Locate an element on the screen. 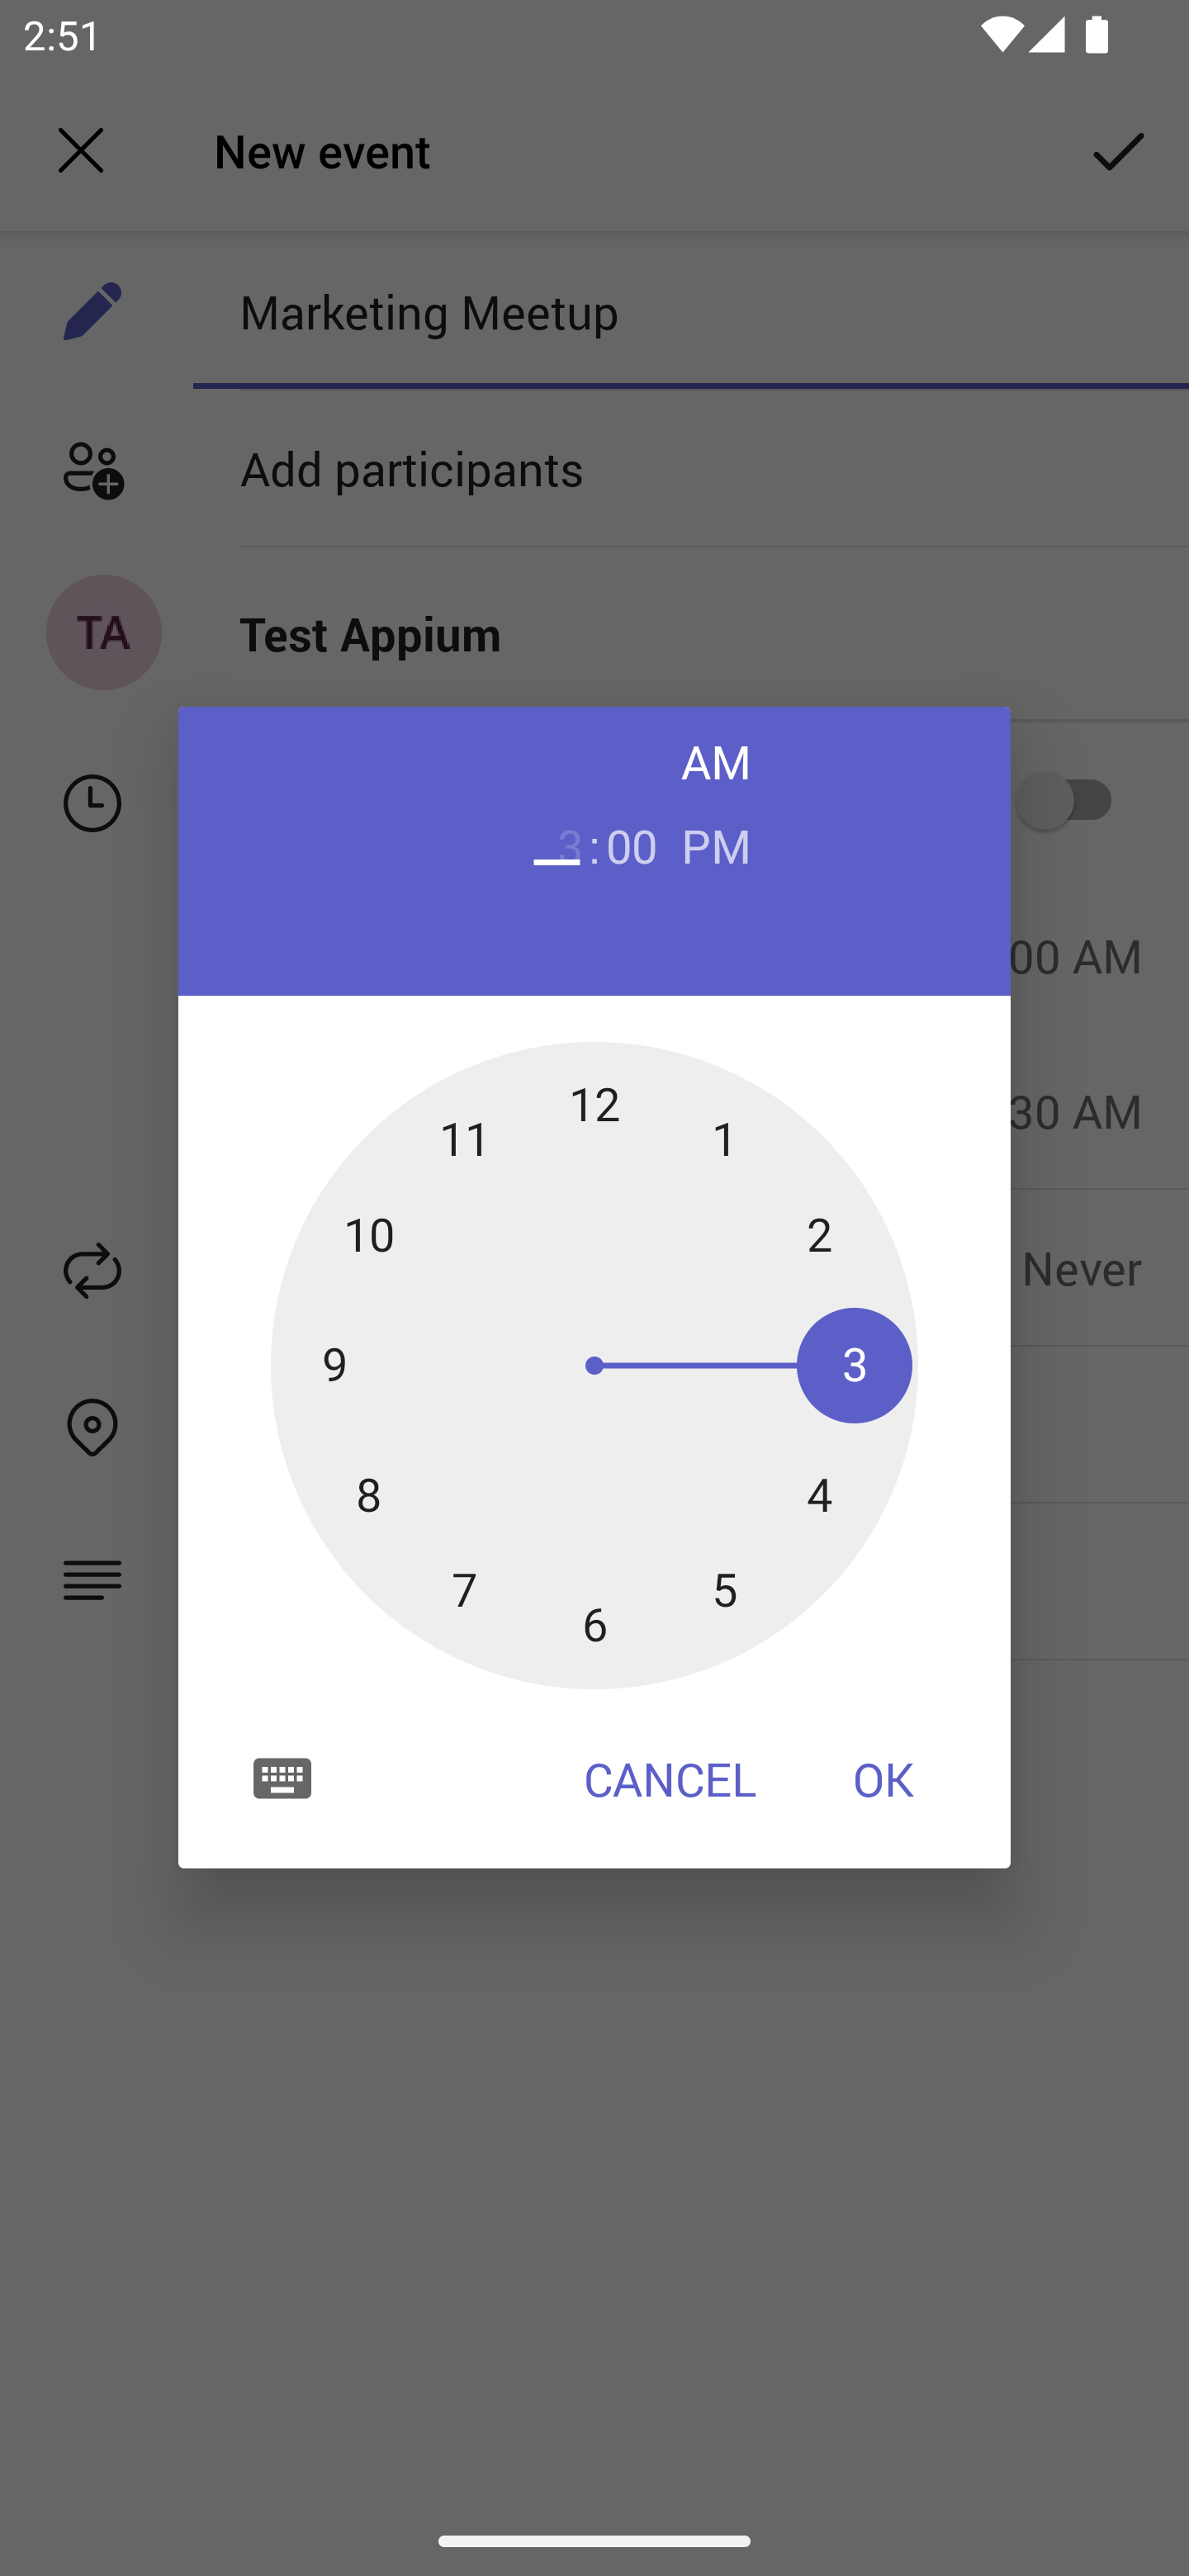 The height and width of the screenshot is (2576, 1189). AM is located at coordinates (717, 761).